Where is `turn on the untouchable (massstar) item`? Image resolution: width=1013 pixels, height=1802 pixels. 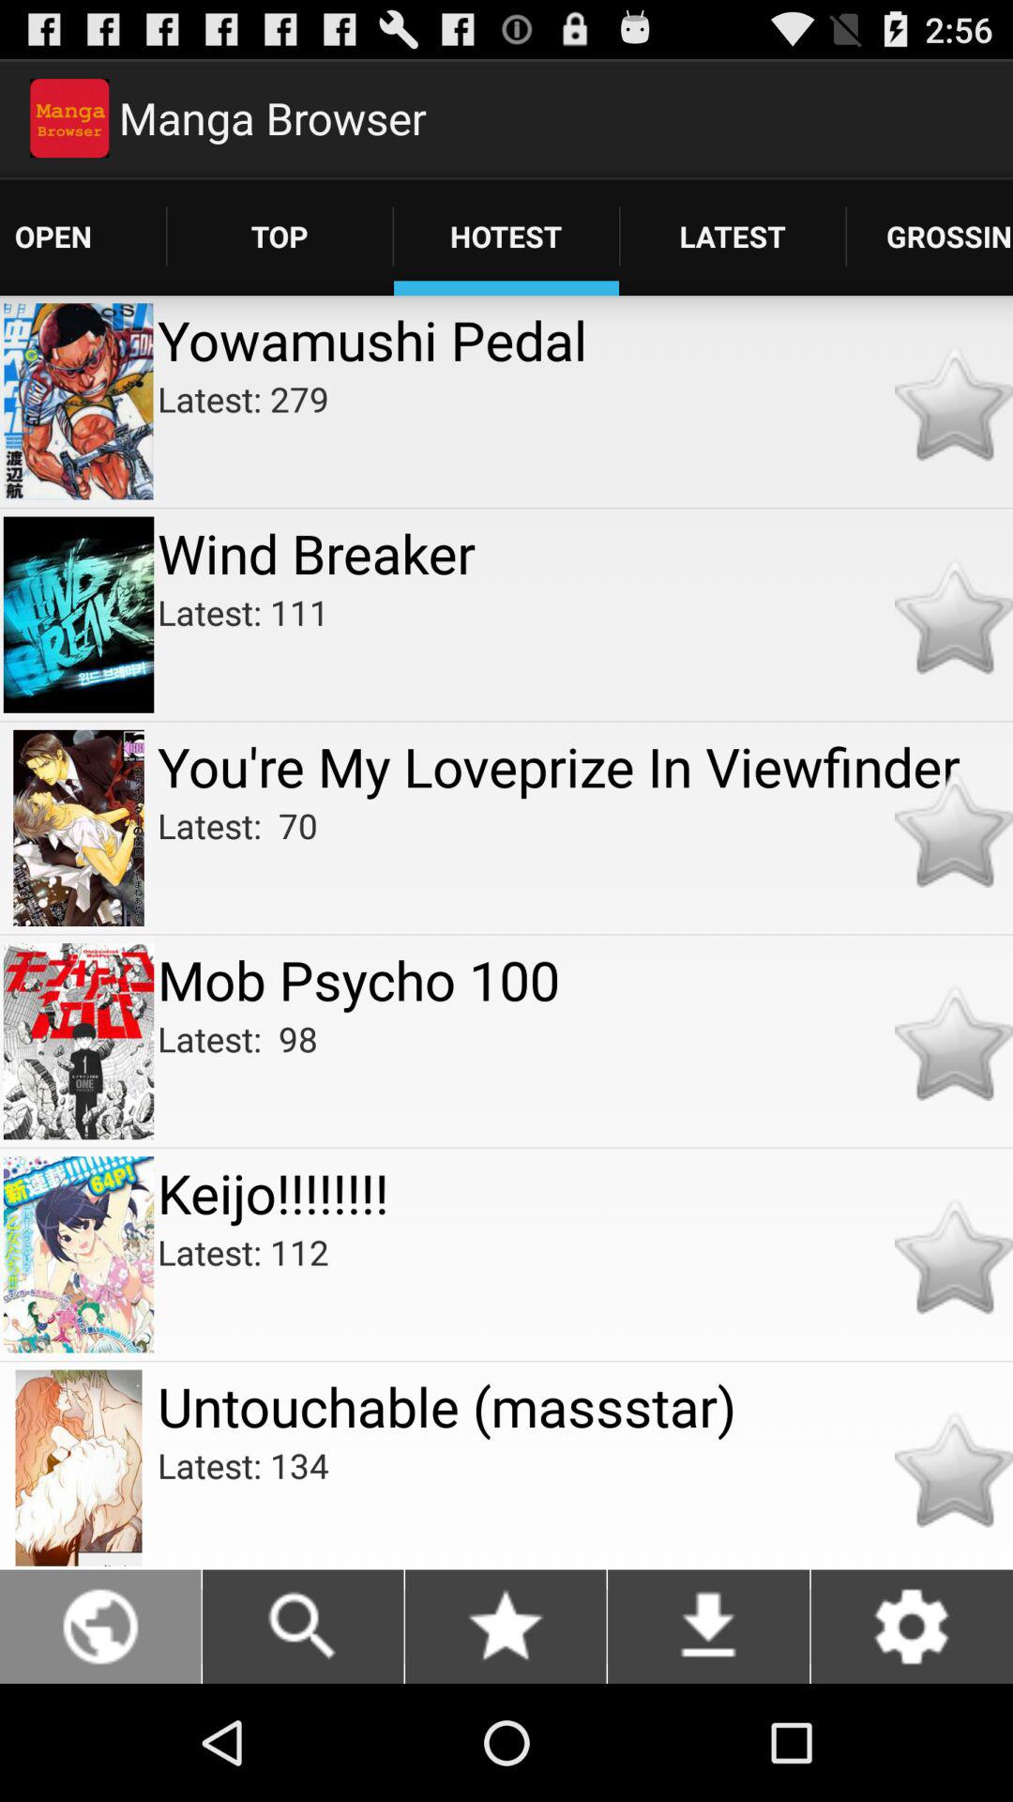 turn on the untouchable (massstar) item is located at coordinates (585, 1406).